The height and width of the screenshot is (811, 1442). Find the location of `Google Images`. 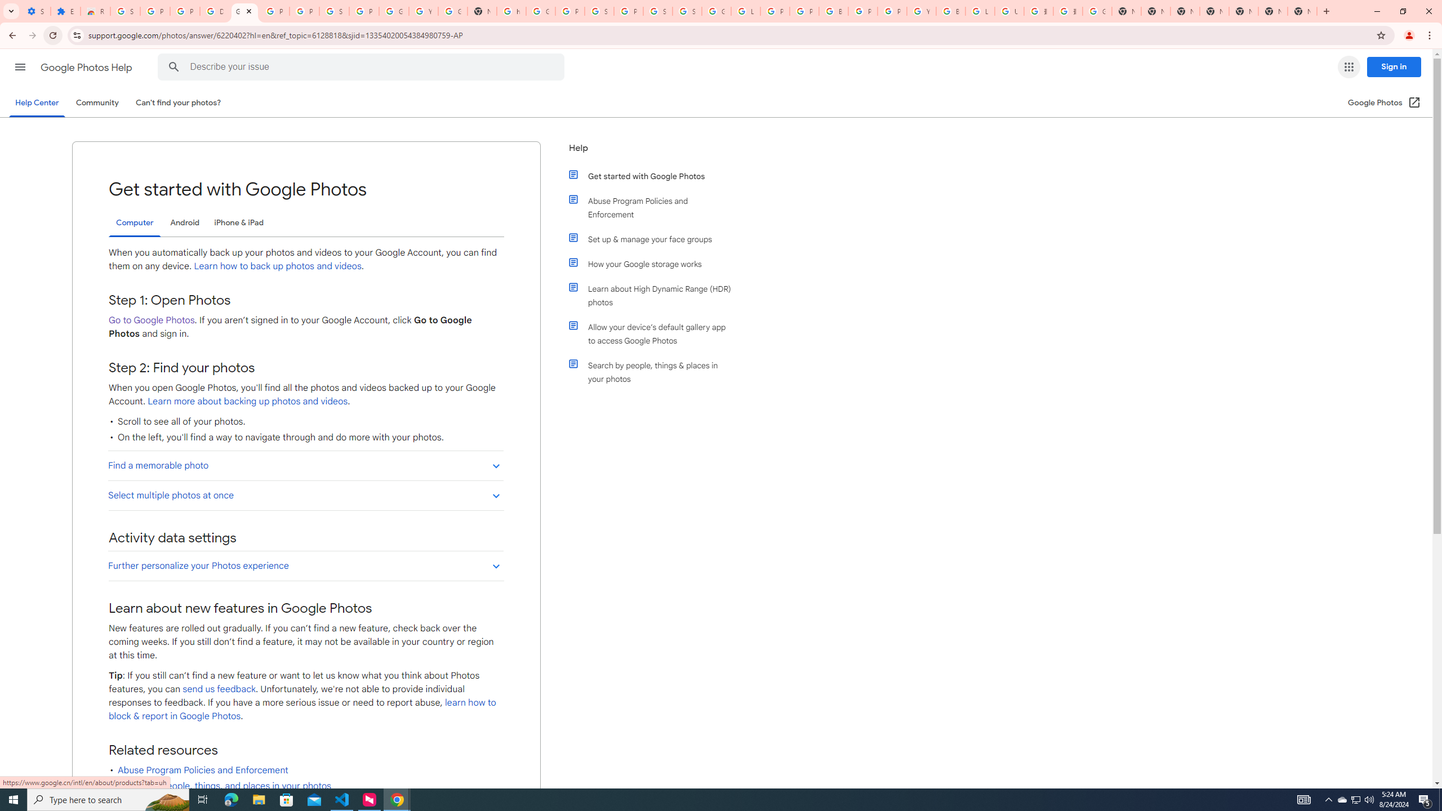

Google Images is located at coordinates (1097, 11).